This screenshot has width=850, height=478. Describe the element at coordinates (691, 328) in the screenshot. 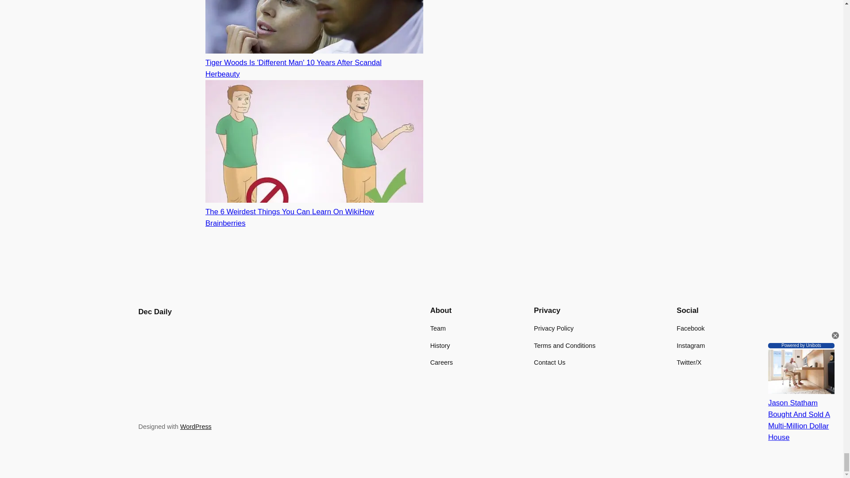

I see `Facebook` at that location.